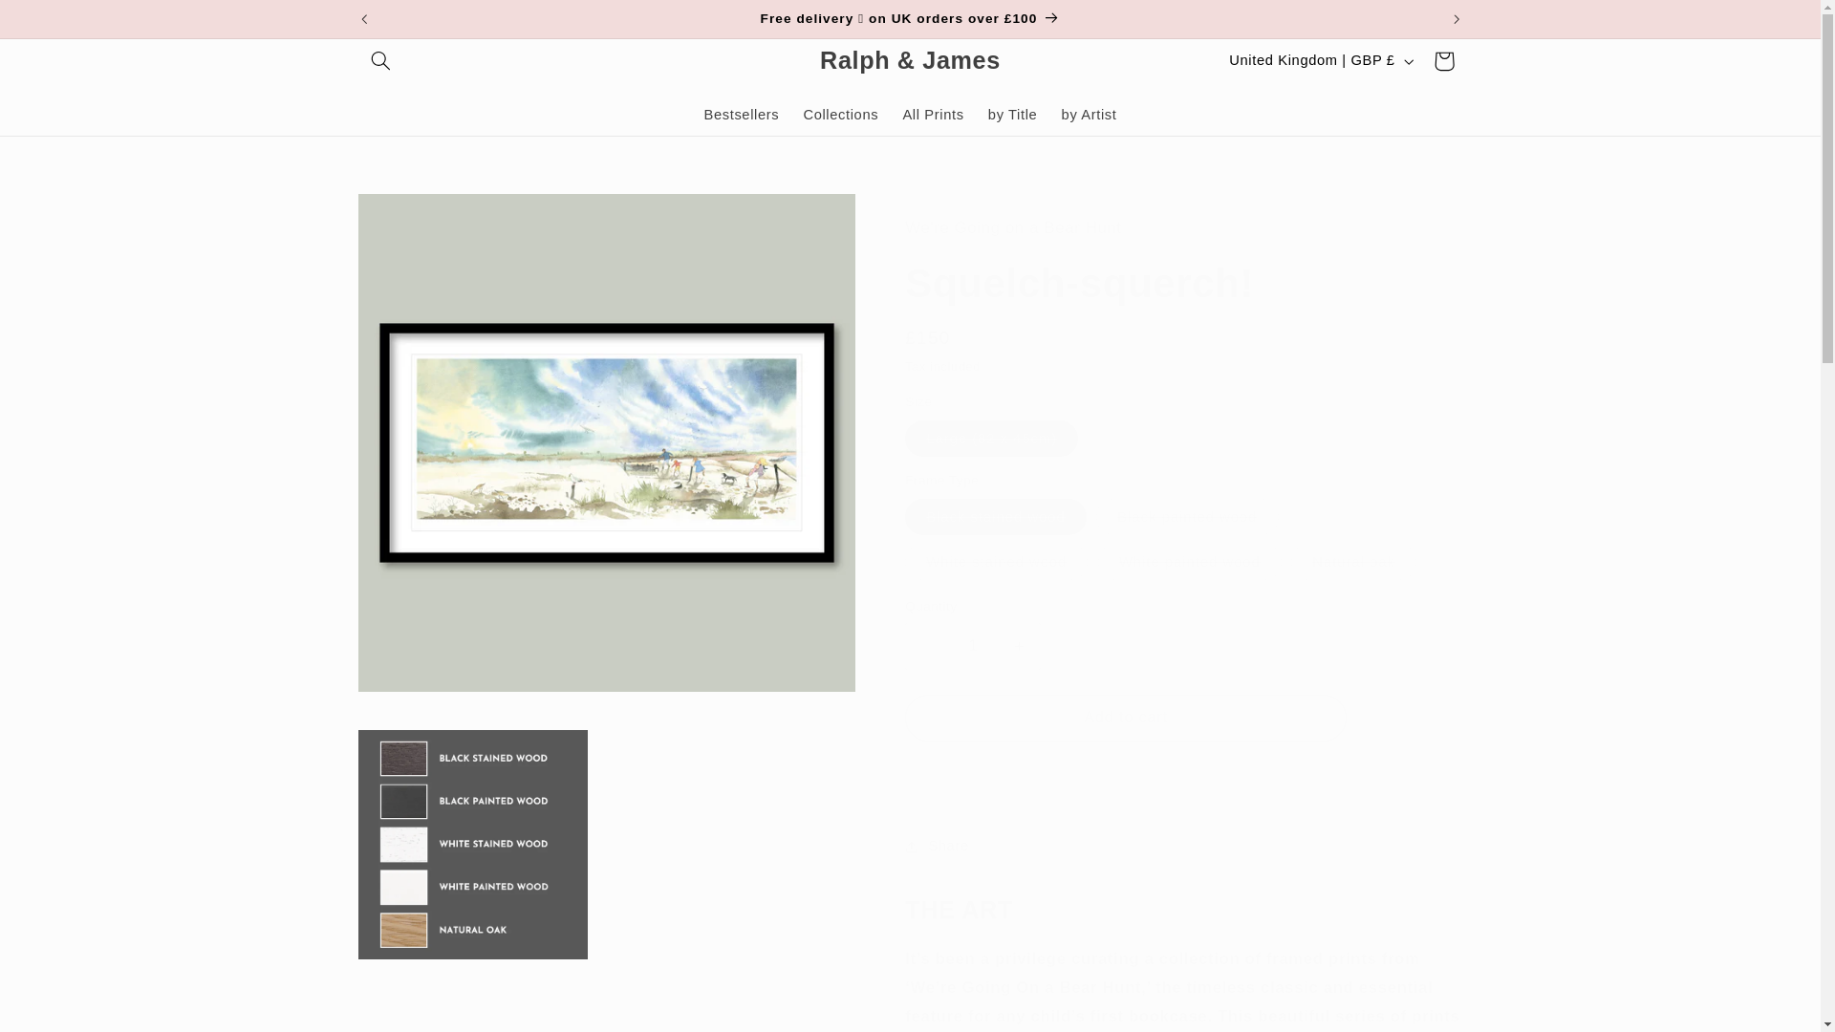  Describe the element at coordinates (933, 115) in the screenshot. I see `All Prints` at that location.